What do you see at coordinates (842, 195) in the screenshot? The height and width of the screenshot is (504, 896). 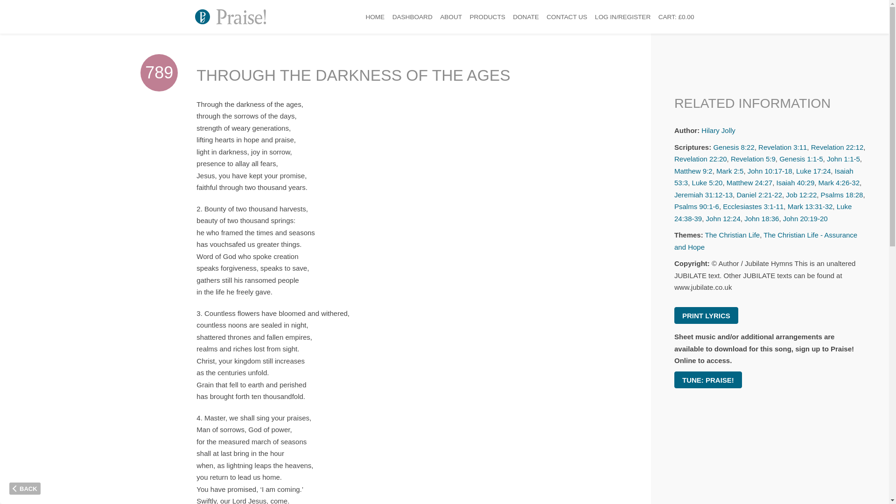 I see `Psalms 18:28` at bounding box center [842, 195].